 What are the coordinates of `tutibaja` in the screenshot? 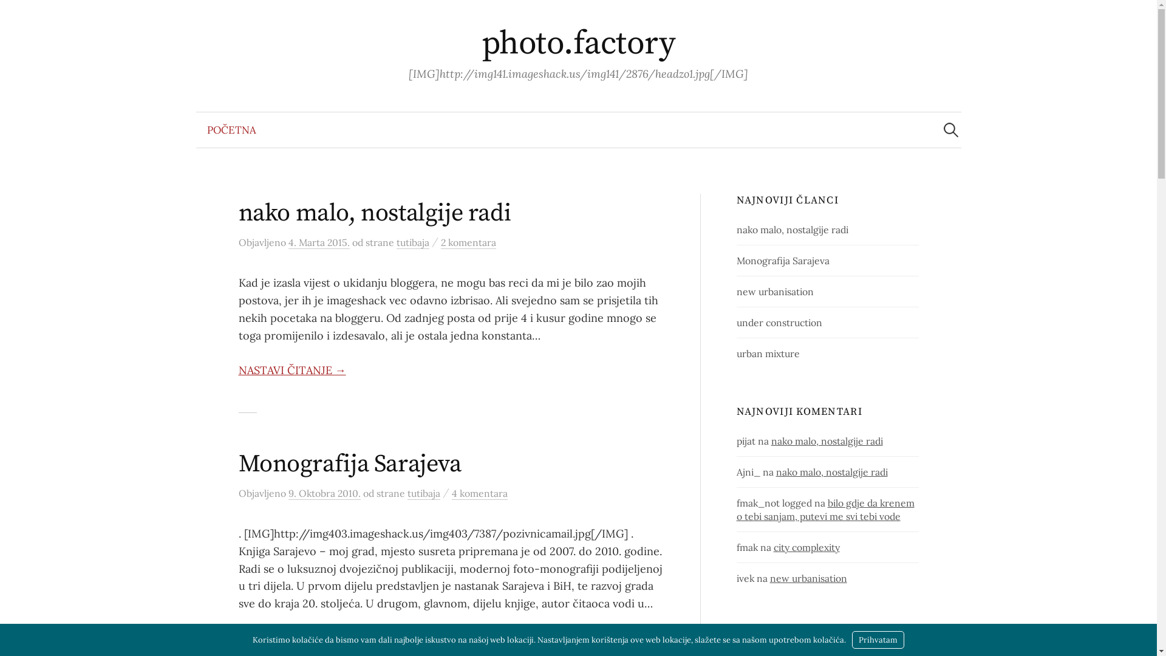 It's located at (423, 493).